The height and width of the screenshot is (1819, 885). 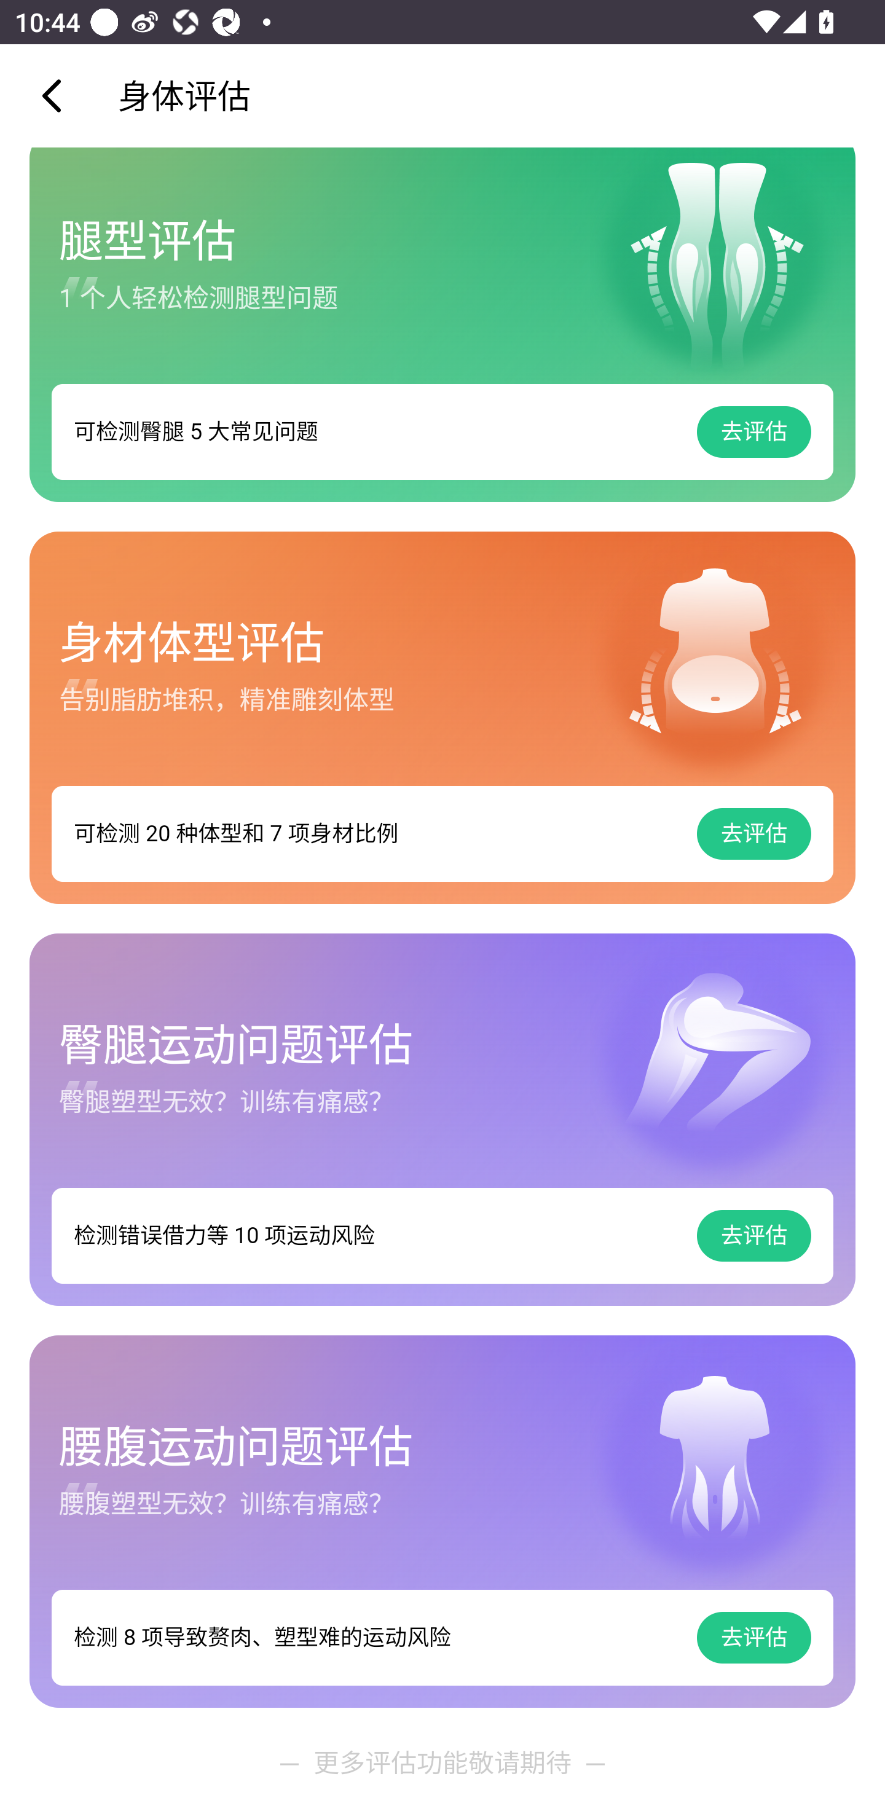 What do you see at coordinates (442, 1522) in the screenshot?
I see `1` at bounding box center [442, 1522].